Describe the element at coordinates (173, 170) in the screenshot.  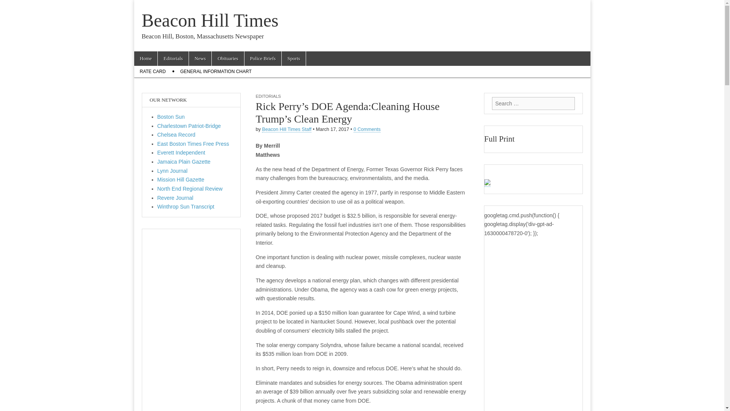
I see `Lynn Journal` at that location.